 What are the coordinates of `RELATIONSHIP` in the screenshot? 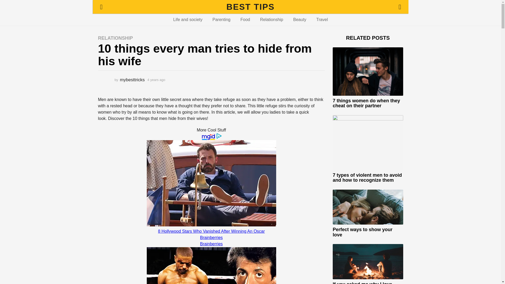 It's located at (115, 38).